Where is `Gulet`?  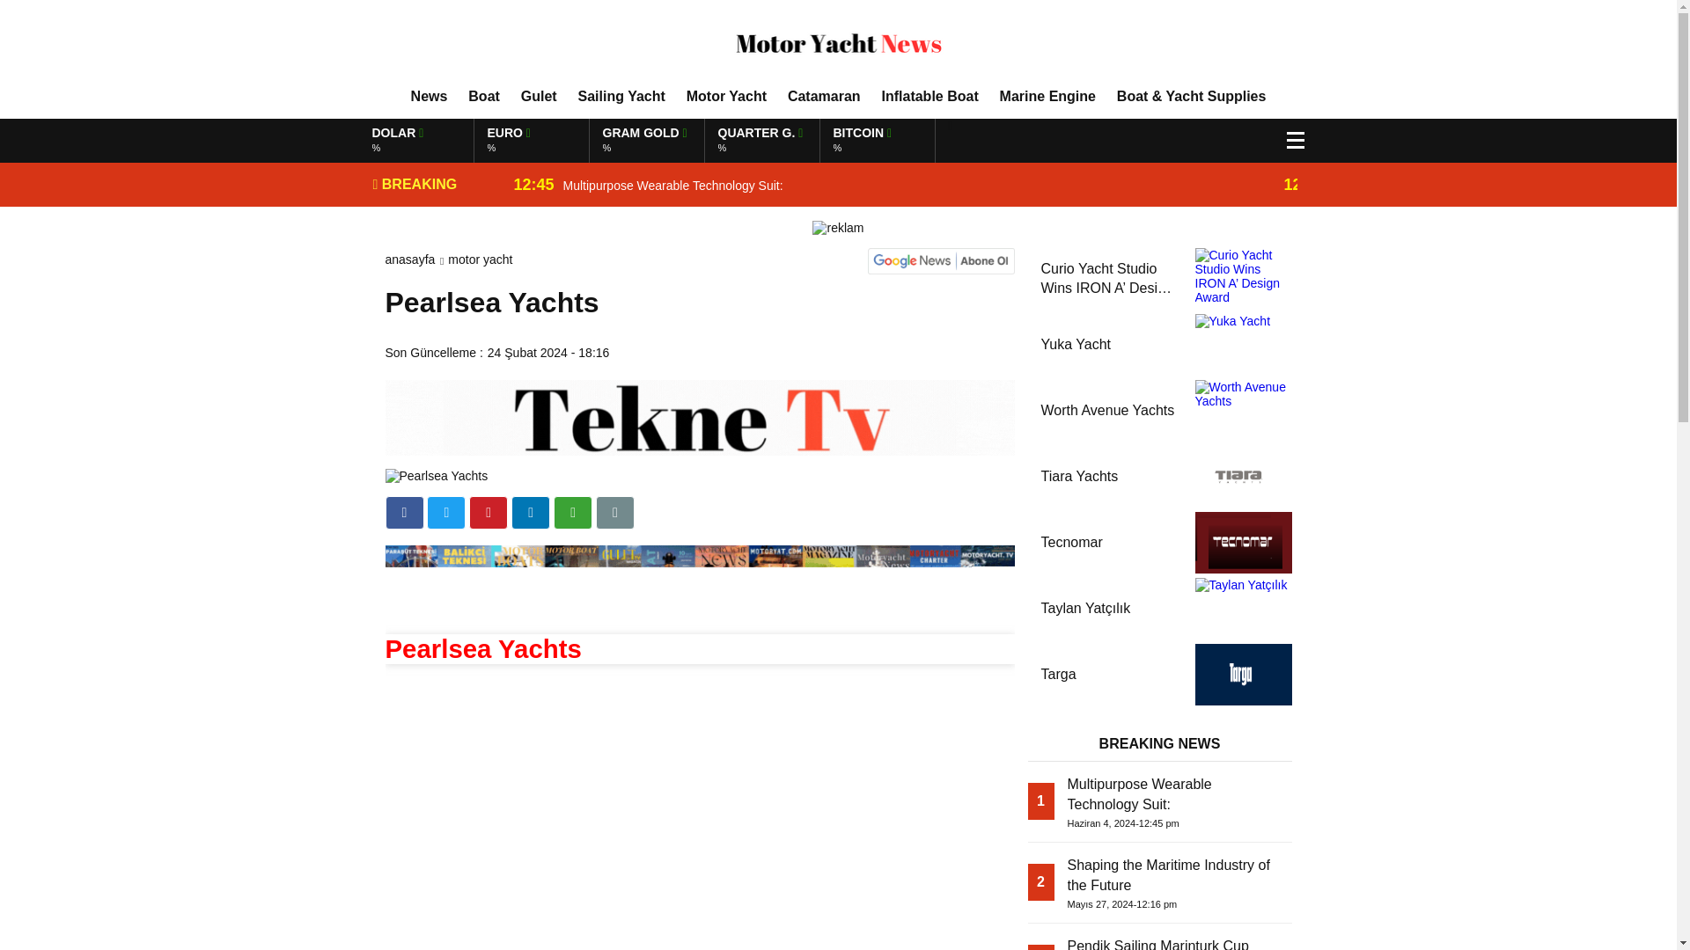
Gulet is located at coordinates (539, 97).